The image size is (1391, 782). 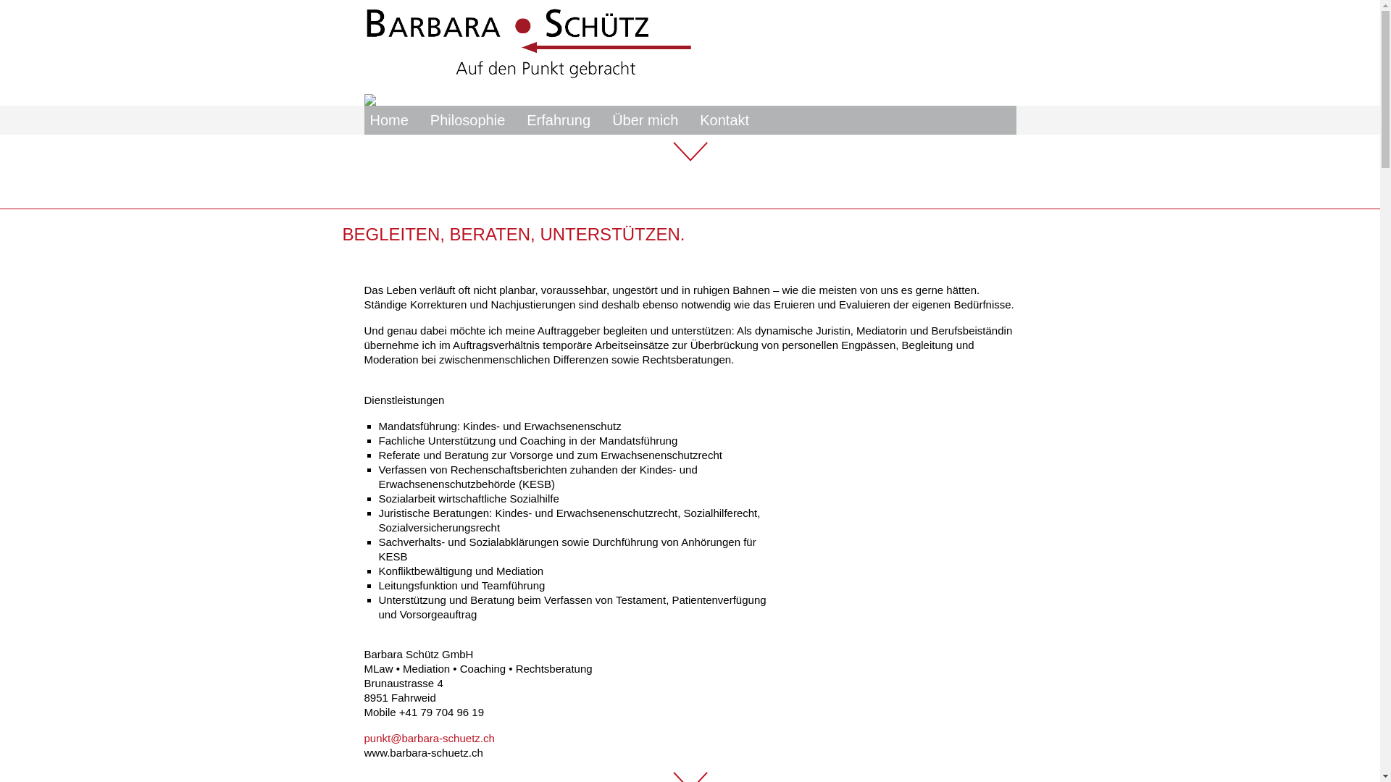 What do you see at coordinates (429, 739) in the screenshot?
I see `punkt@barbara-schuetz.ch` at bounding box center [429, 739].